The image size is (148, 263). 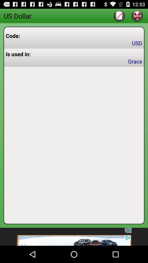 What do you see at coordinates (119, 16) in the screenshot?
I see `make note` at bounding box center [119, 16].